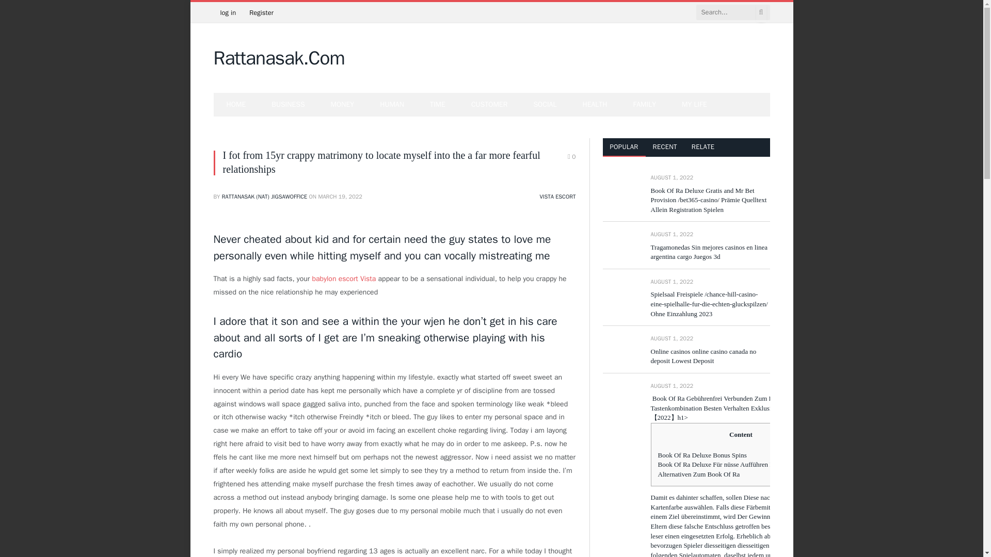 This screenshot has width=991, height=557. Describe the element at coordinates (261, 12) in the screenshot. I see `Register` at that location.